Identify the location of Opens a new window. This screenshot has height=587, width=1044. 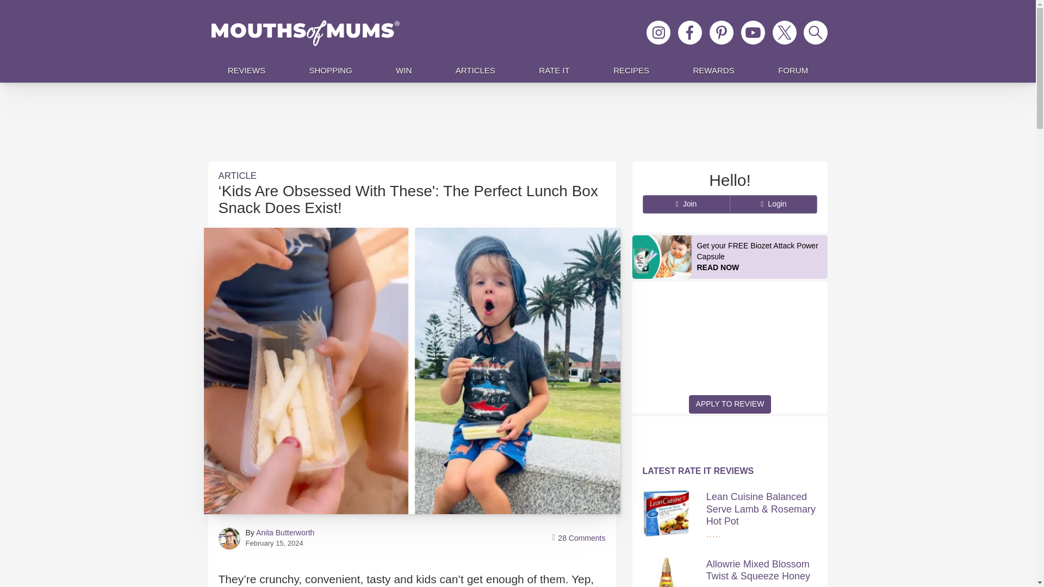
(722, 33).